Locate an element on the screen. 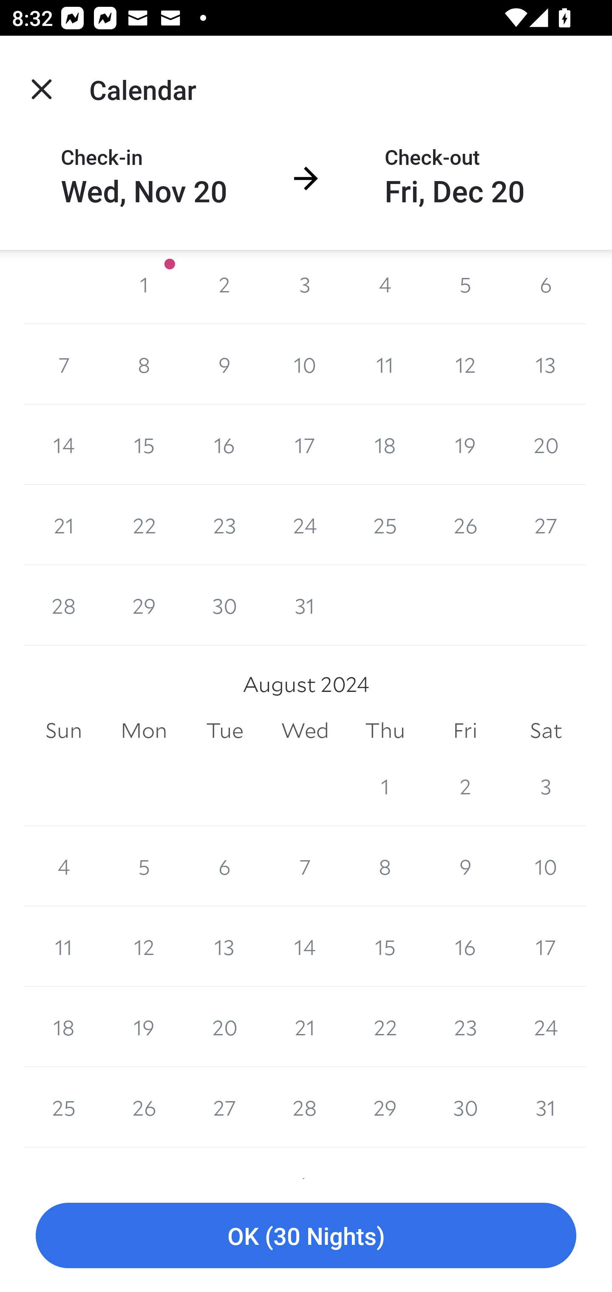 The width and height of the screenshot is (612, 1292). 9 9 July 2024 is located at coordinates (224, 364).